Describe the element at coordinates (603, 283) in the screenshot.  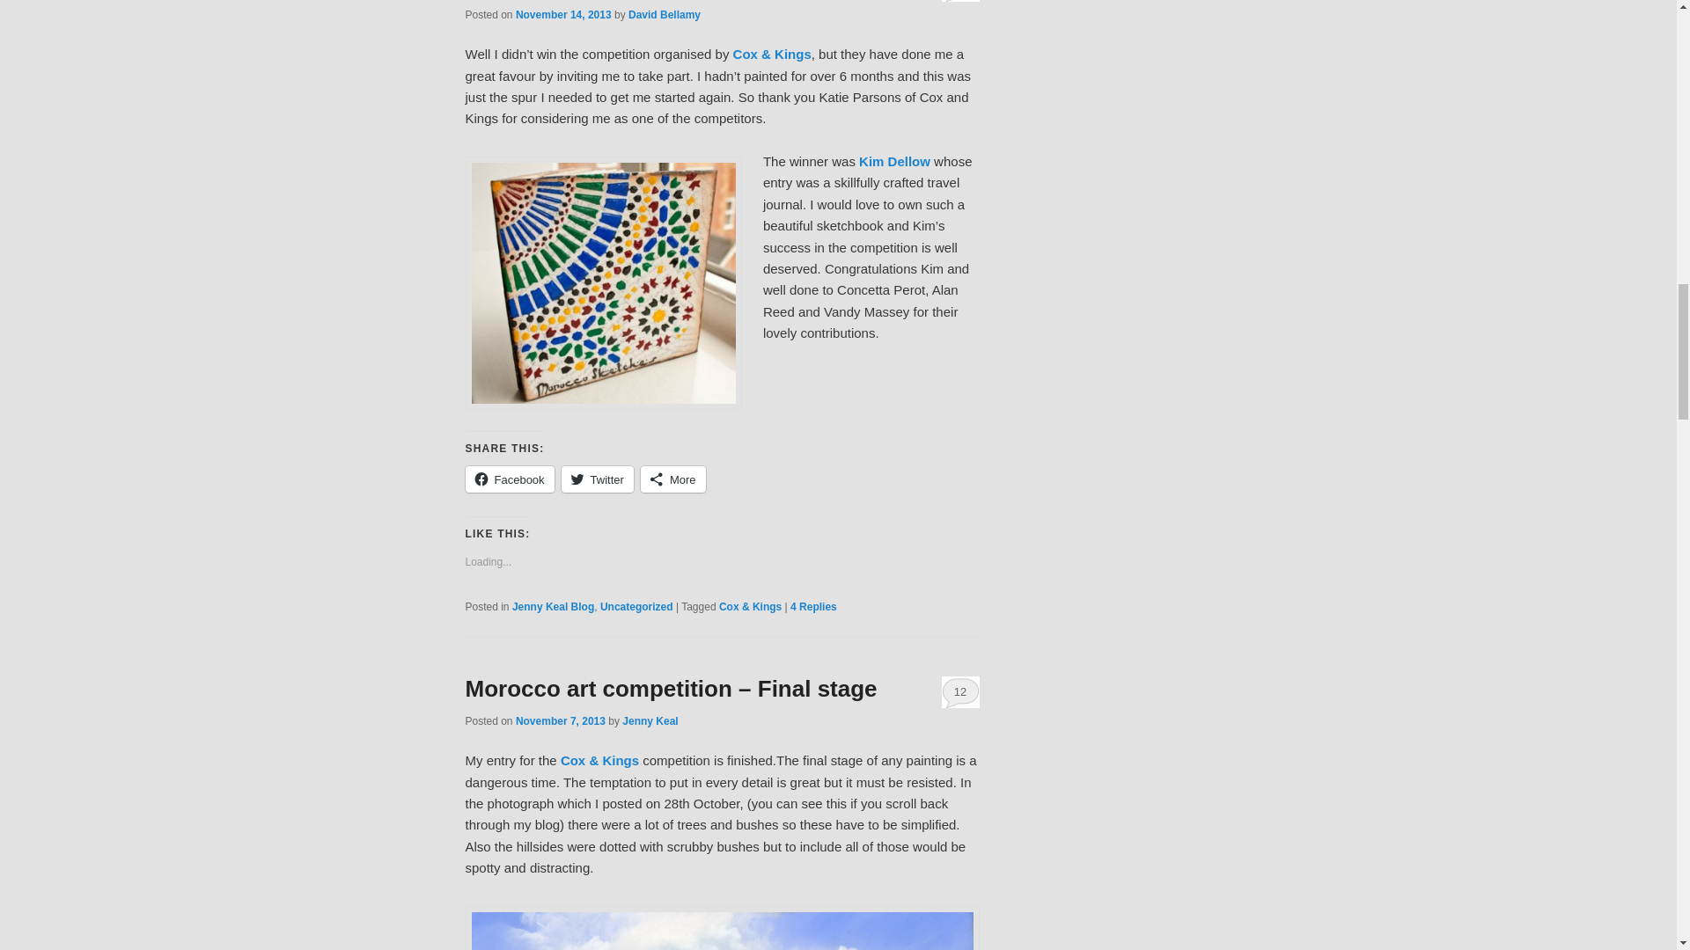
I see `Kim Dellow` at that location.